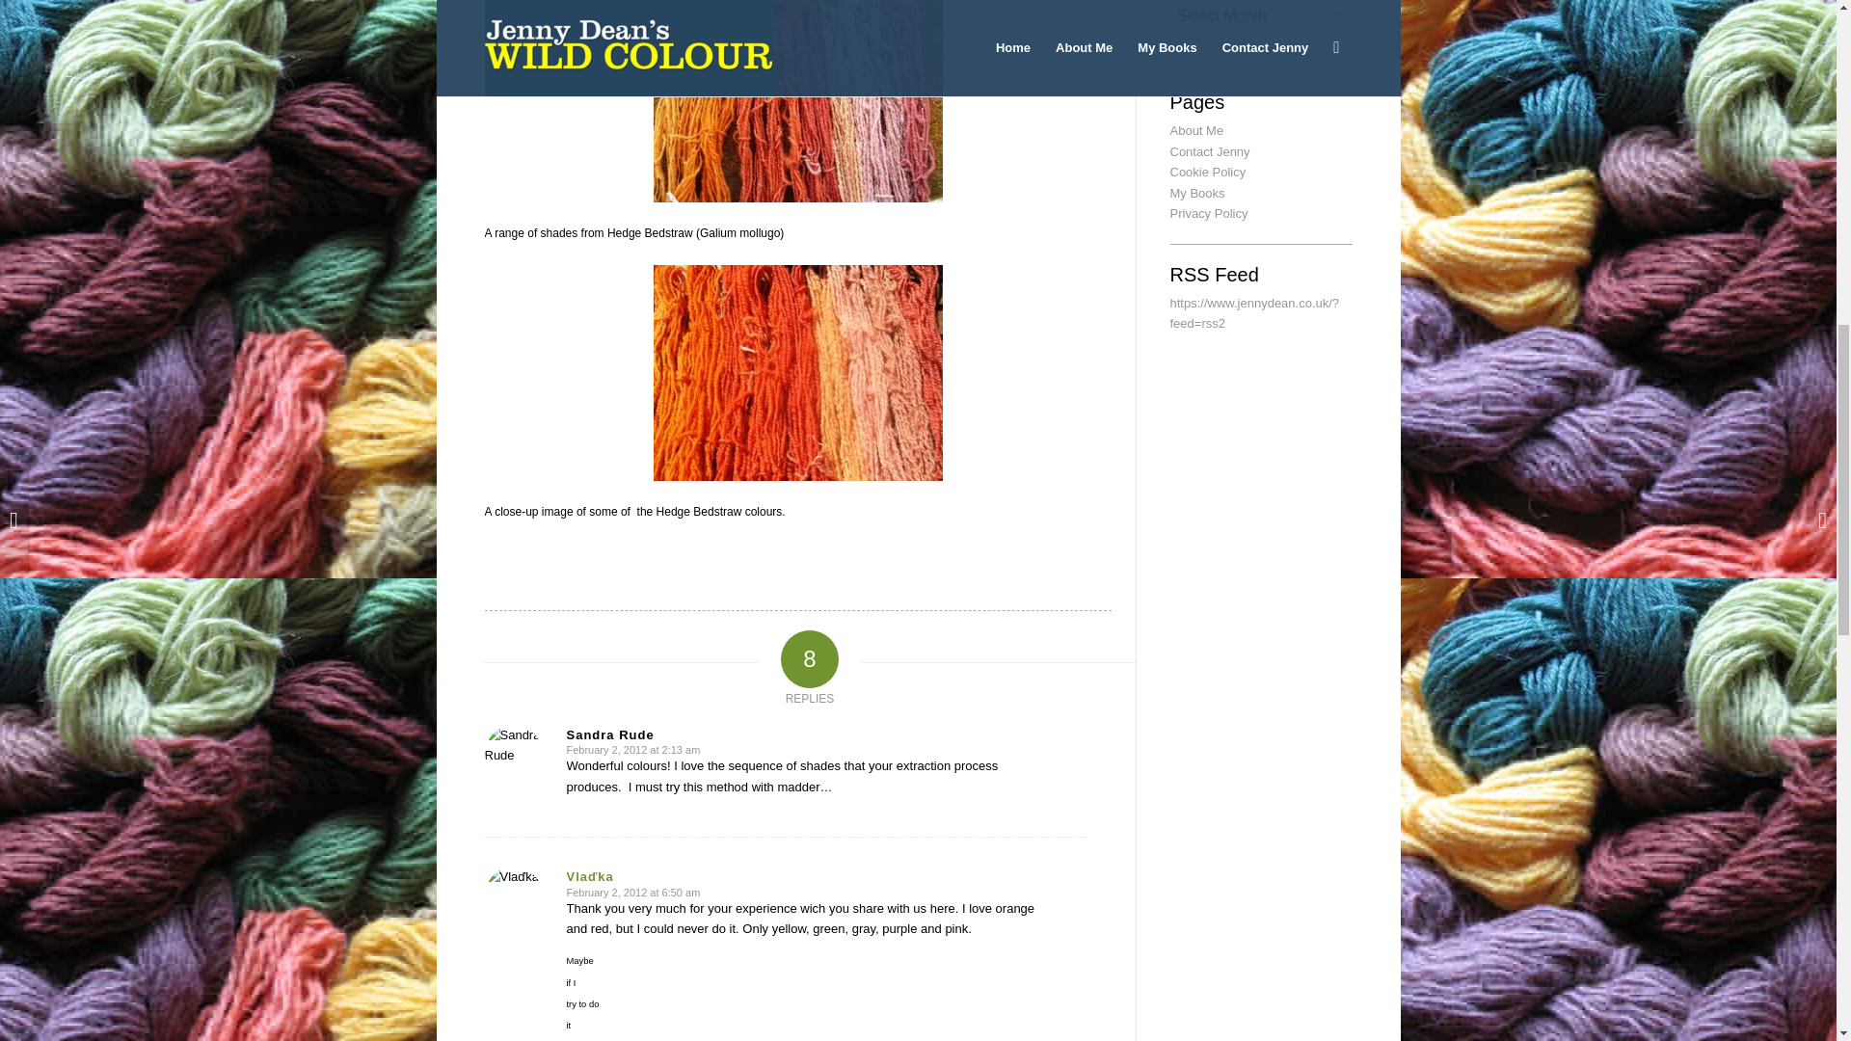 Image resolution: width=1851 pixels, height=1041 pixels. Describe the element at coordinates (633, 750) in the screenshot. I see `February 2, 2012 at 2:13 am` at that location.